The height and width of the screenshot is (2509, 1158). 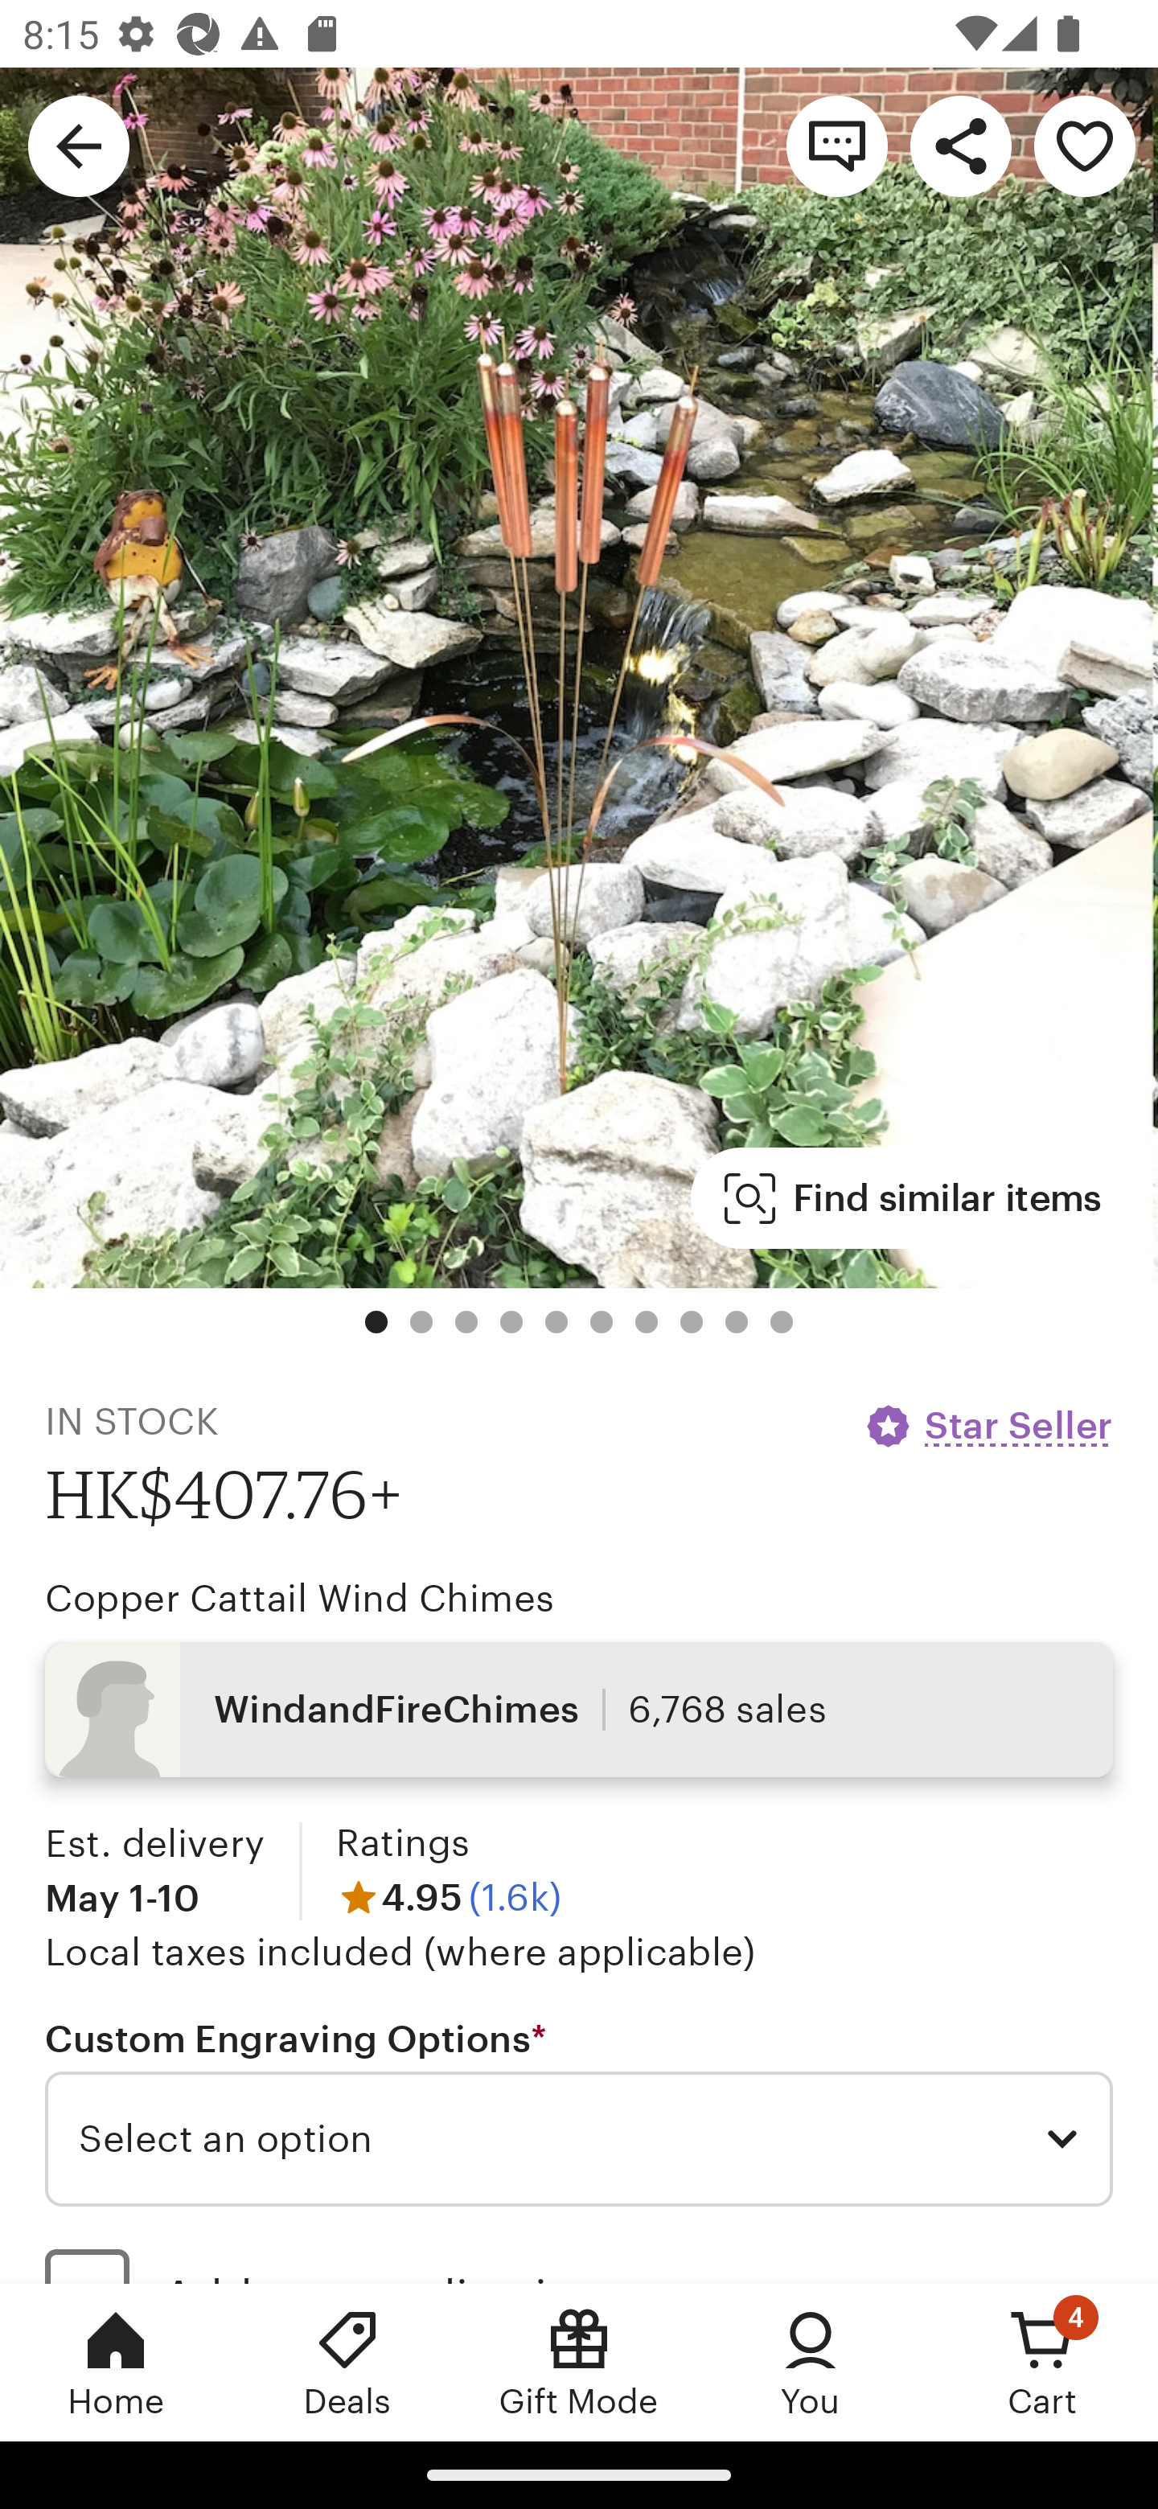 What do you see at coordinates (988, 1426) in the screenshot?
I see `Star Seller` at bounding box center [988, 1426].